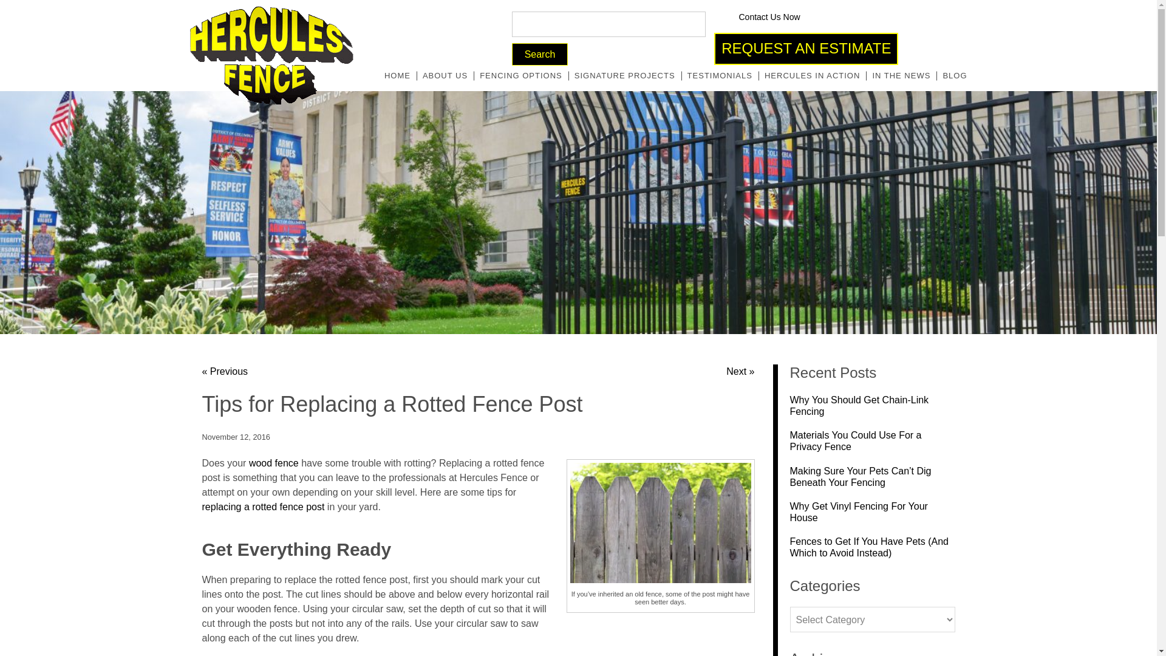 The width and height of the screenshot is (1166, 656). What do you see at coordinates (445, 76) in the screenshot?
I see `ABOUT US` at bounding box center [445, 76].